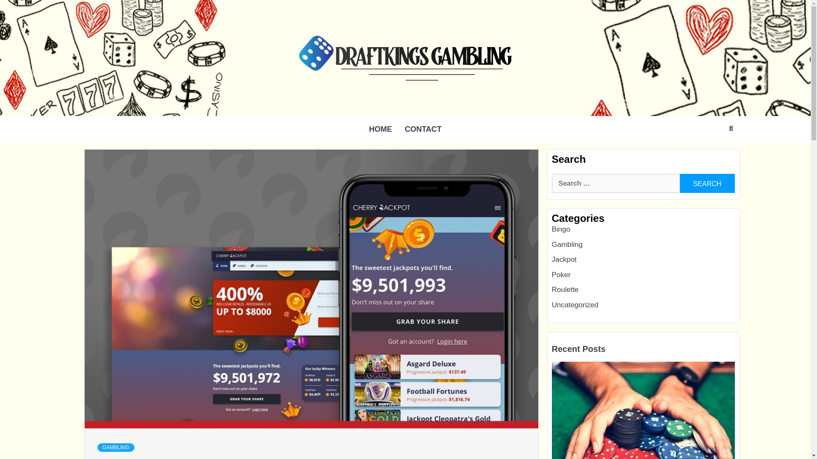 The height and width of the screenshot is (459, 817). What do you see at coordinates (564, 259) in the screenshot?
I see `Jackpot` at bounding box center [564, 259].